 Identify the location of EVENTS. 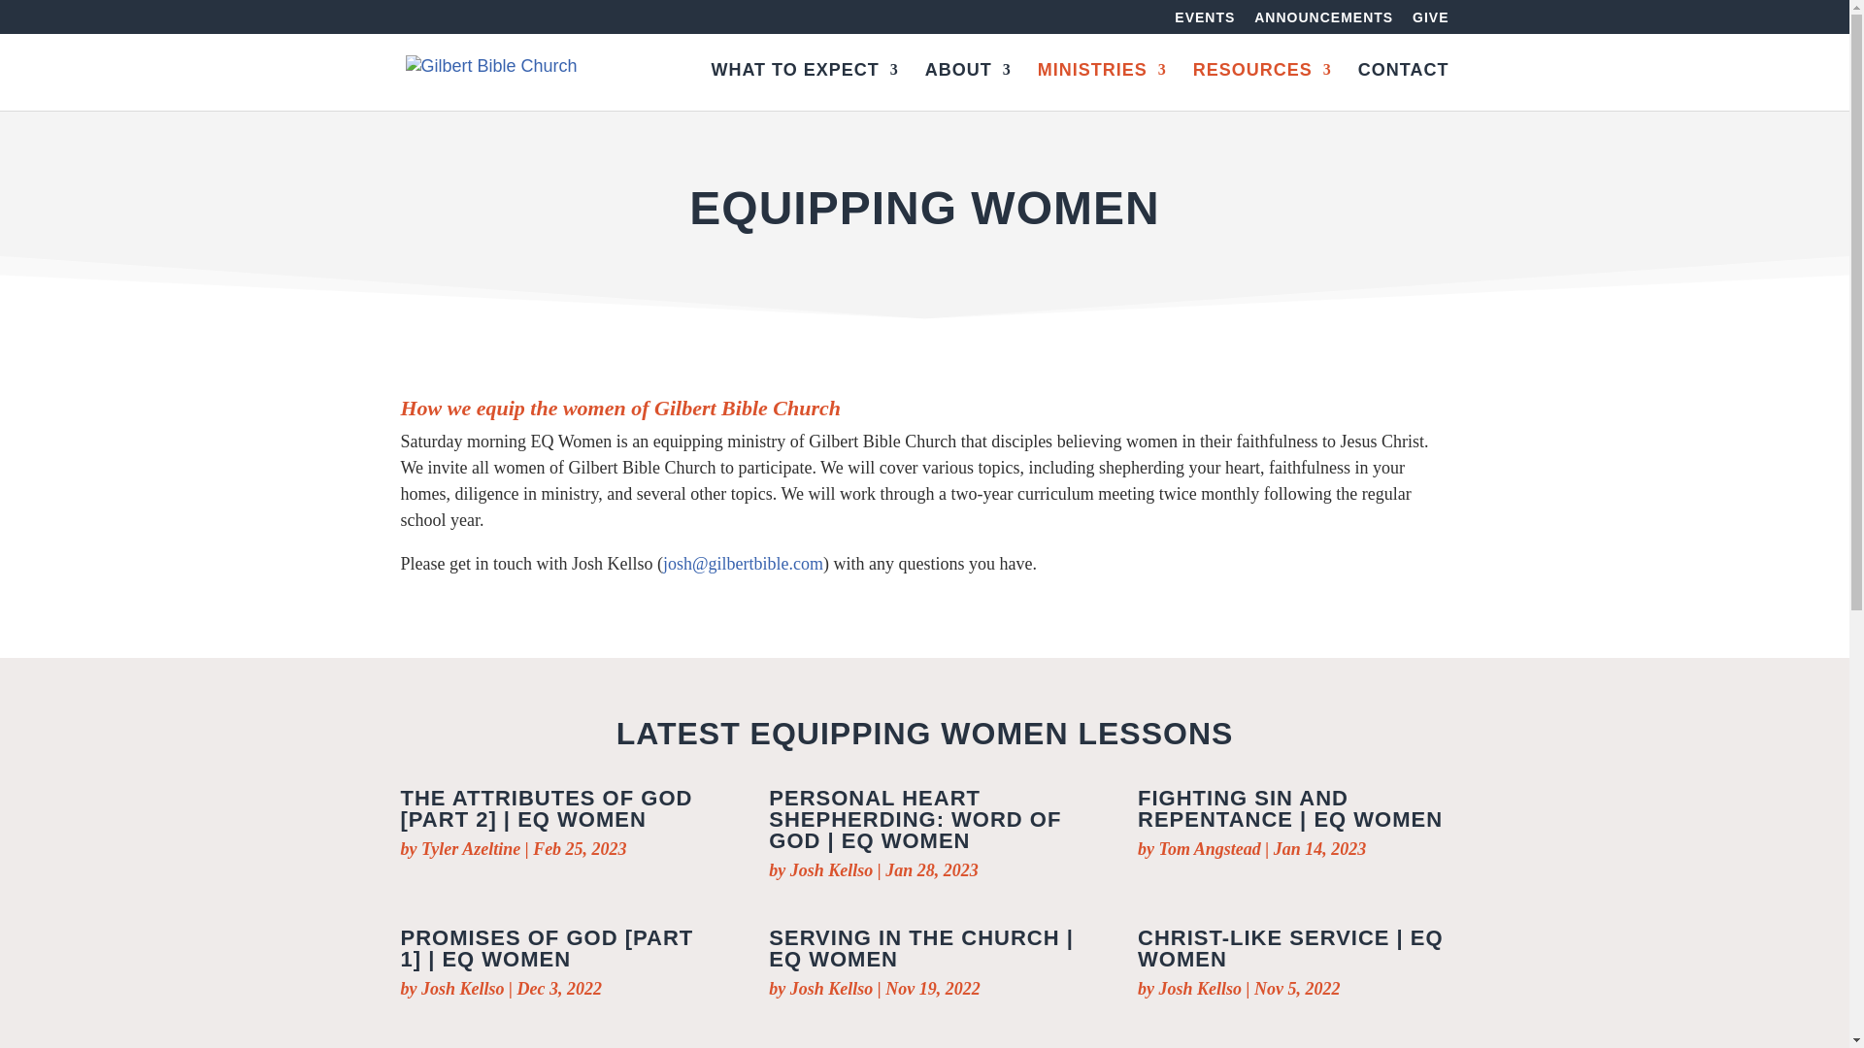
(1204, 21).